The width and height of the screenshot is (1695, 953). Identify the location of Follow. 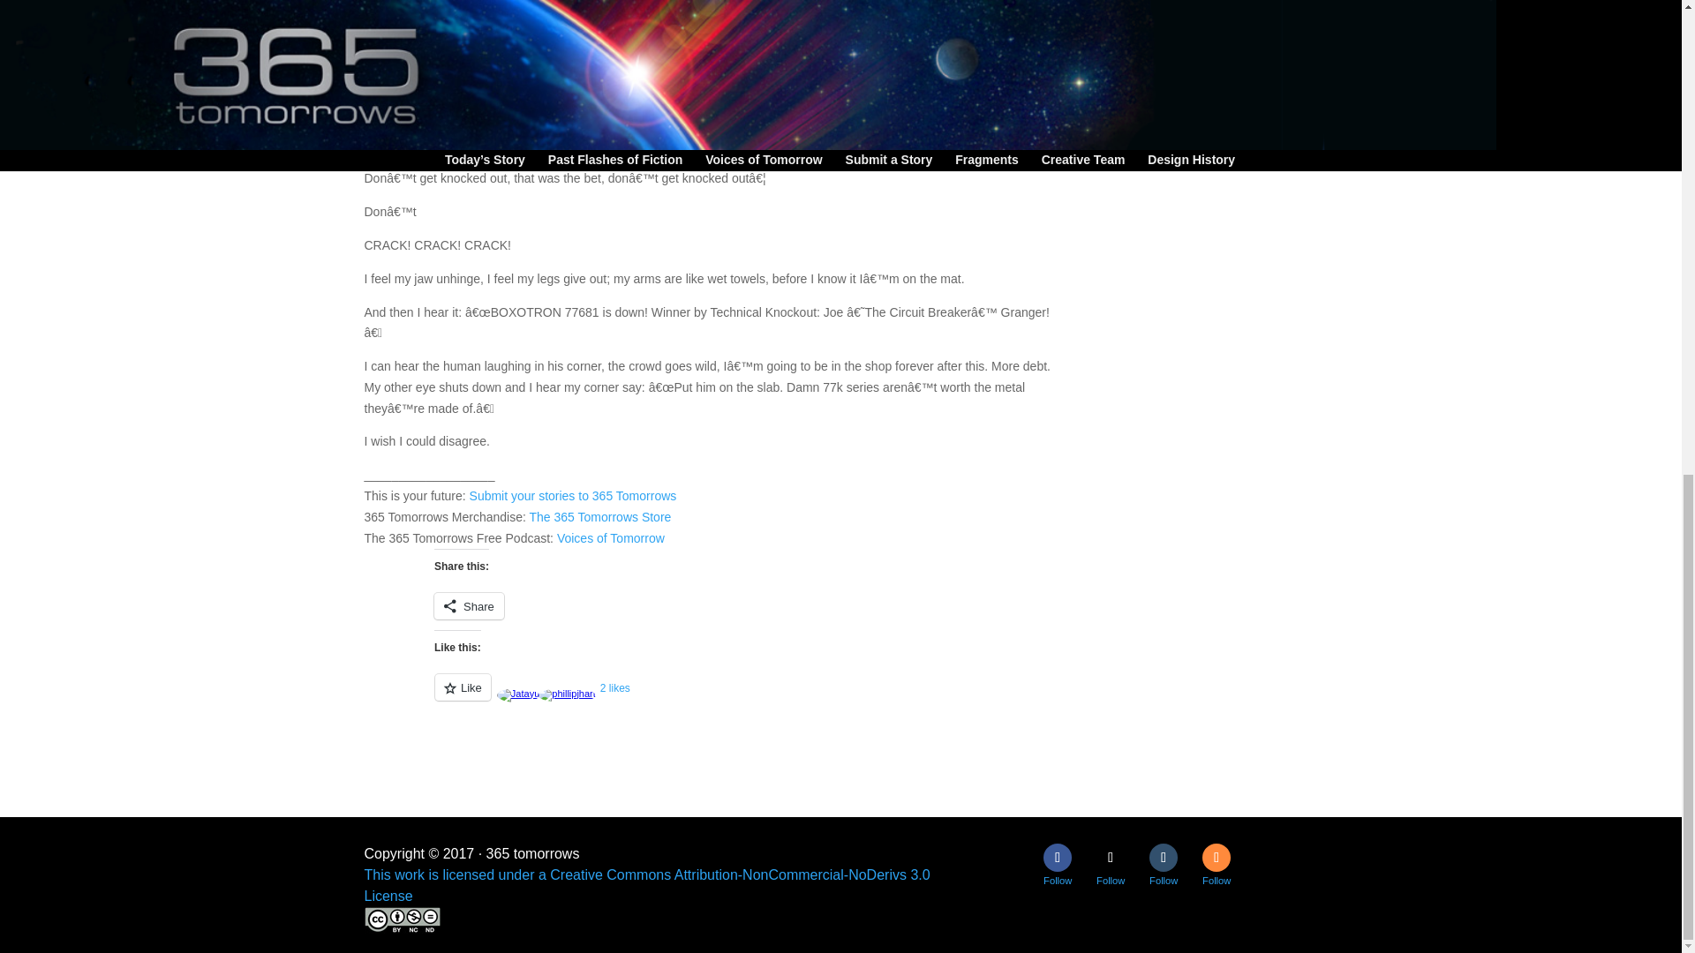
(1216, 858).